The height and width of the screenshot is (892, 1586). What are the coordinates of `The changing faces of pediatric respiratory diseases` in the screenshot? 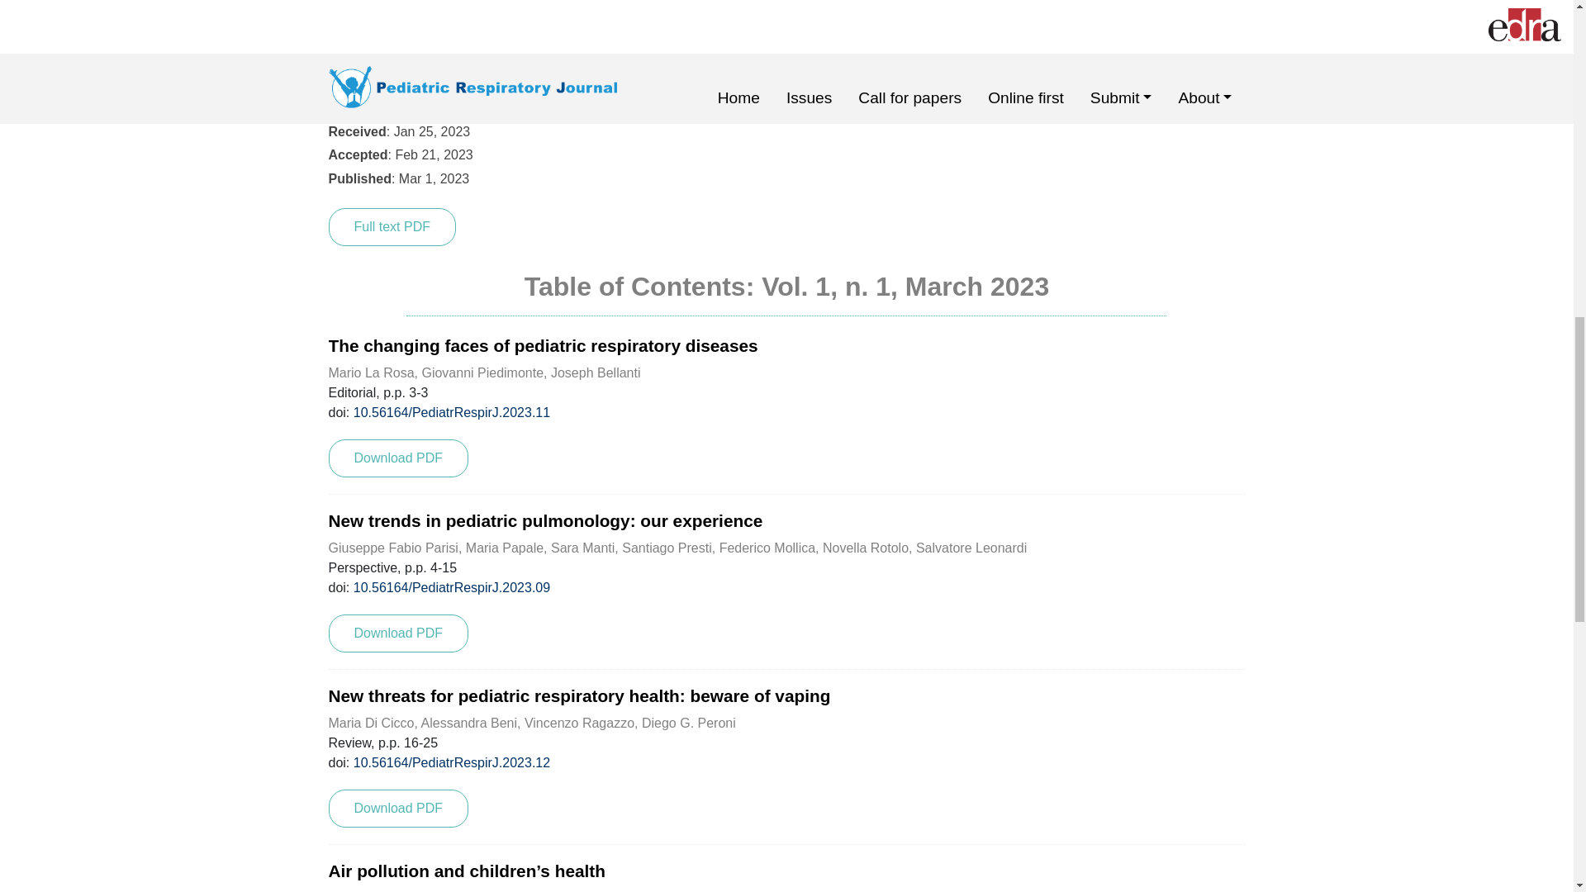 It's located at (543, 345).